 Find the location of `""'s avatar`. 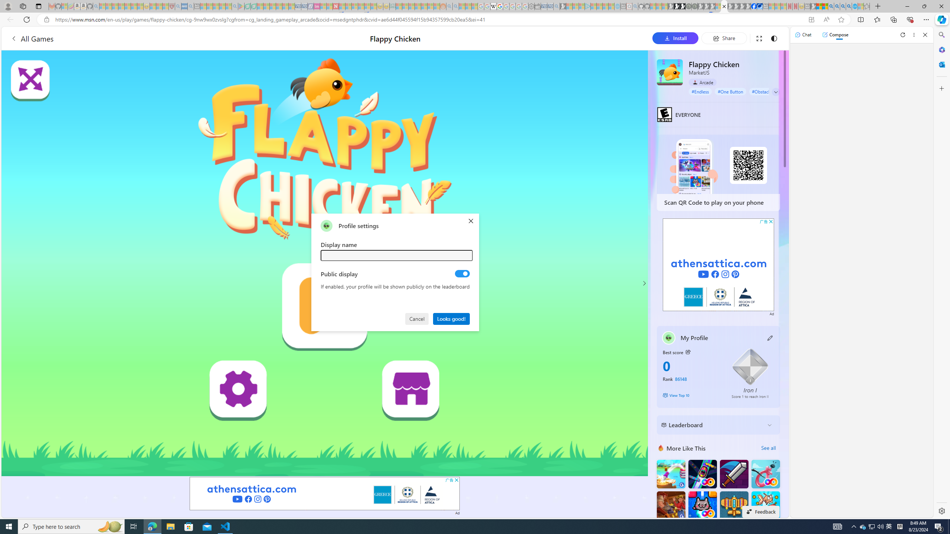

""'s avatar is located at coordinates (327, 225).